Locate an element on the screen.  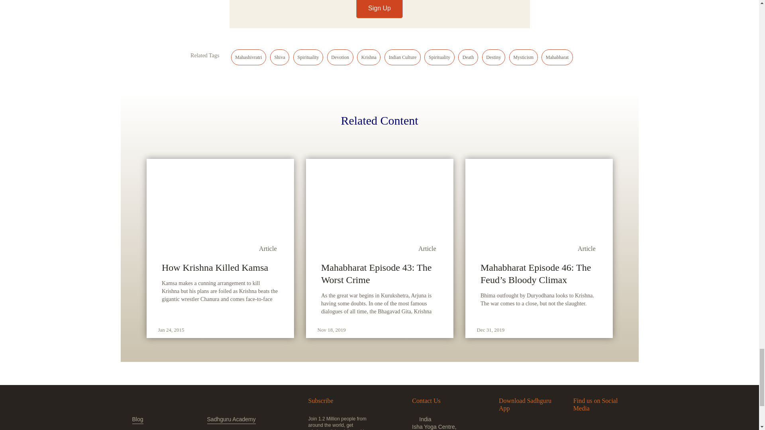
Mahabharat Episode 43: The Worst Crime is located at coordinates (379, 274).